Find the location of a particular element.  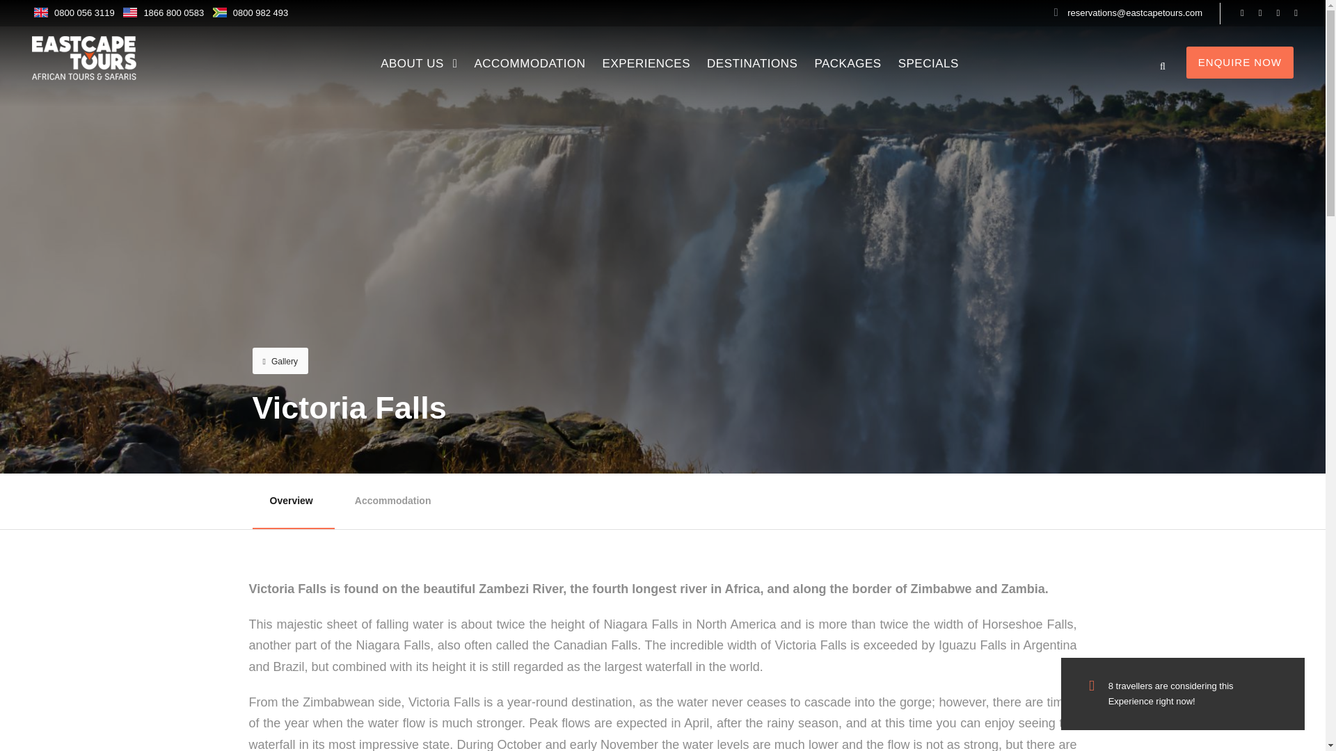

ACCOMMODATION is located at coordinates (529, 67).